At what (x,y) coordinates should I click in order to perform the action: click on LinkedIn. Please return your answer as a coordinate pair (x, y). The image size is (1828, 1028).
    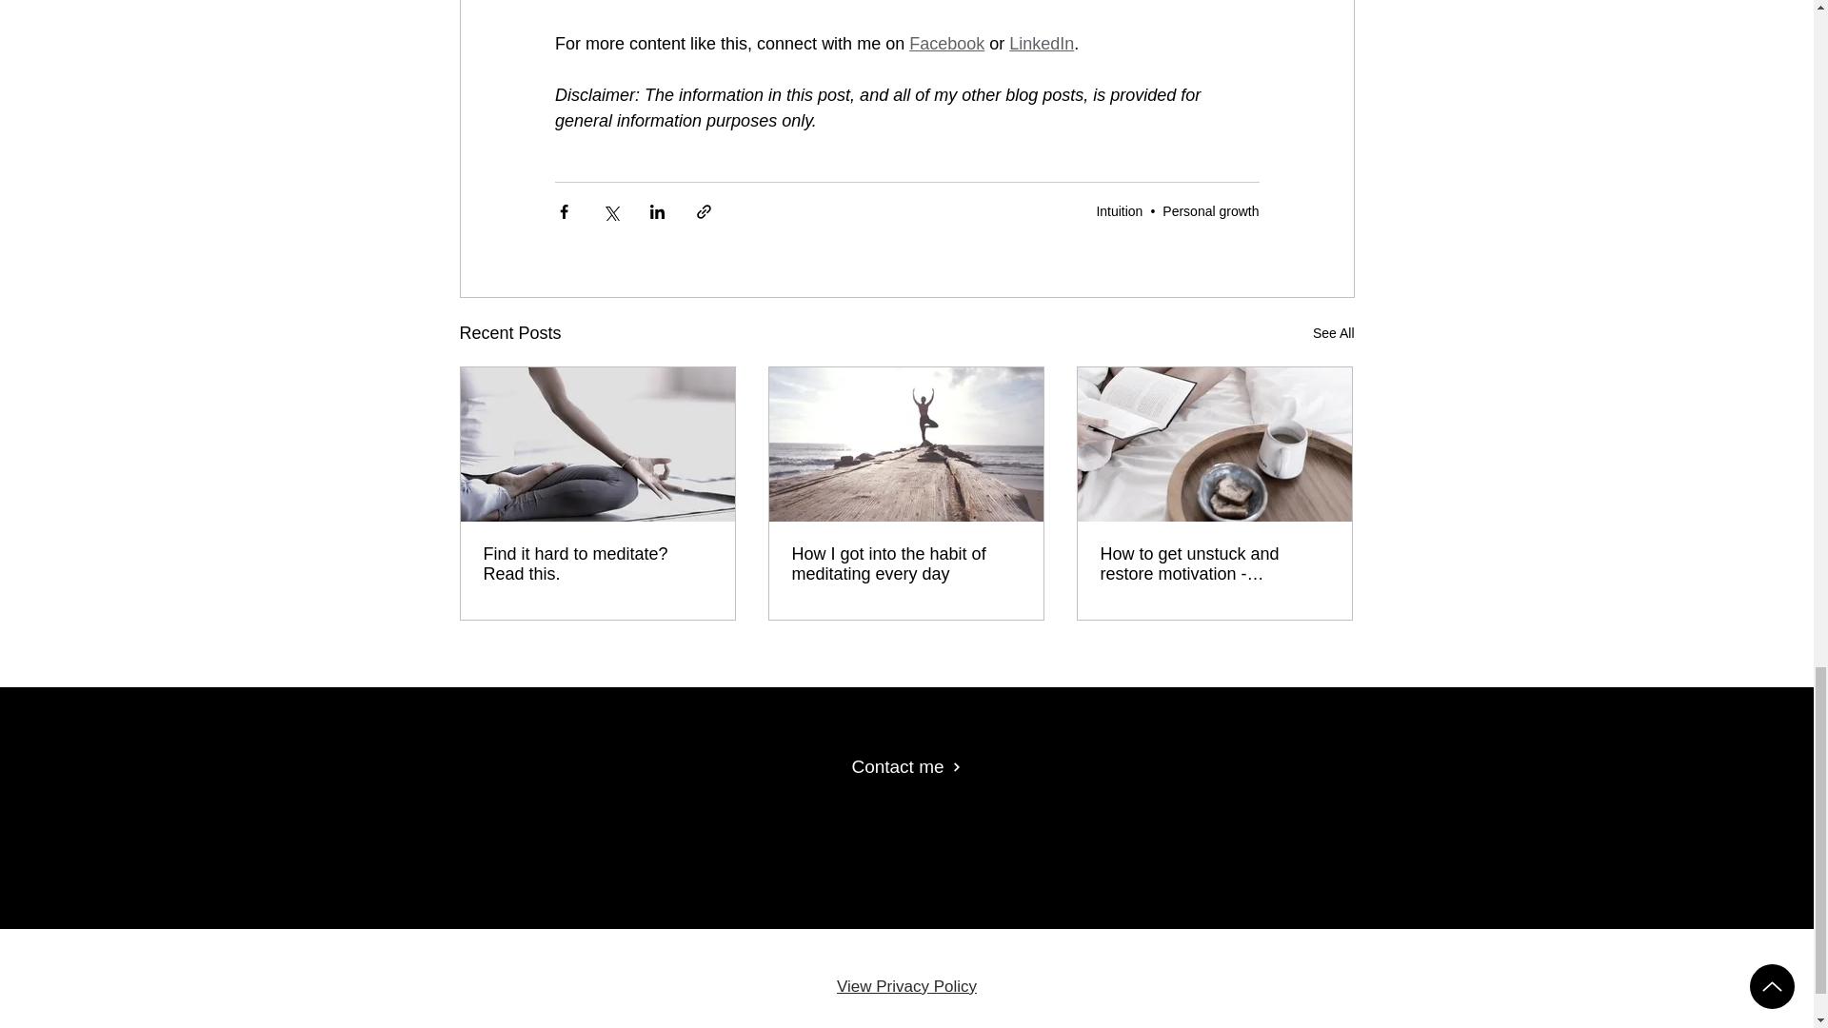
    Looking at the image, I should click on (1042, 44).